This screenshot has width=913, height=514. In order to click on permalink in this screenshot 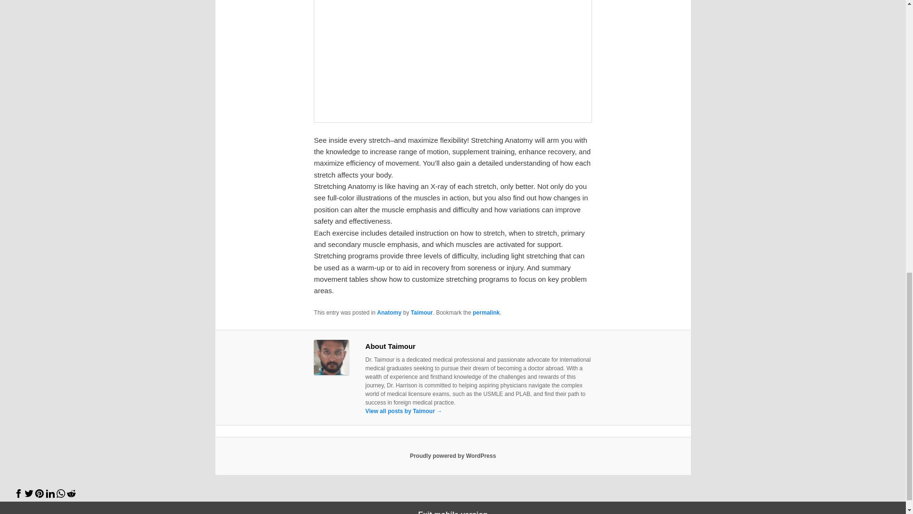, I will do `click(486, 313)`.